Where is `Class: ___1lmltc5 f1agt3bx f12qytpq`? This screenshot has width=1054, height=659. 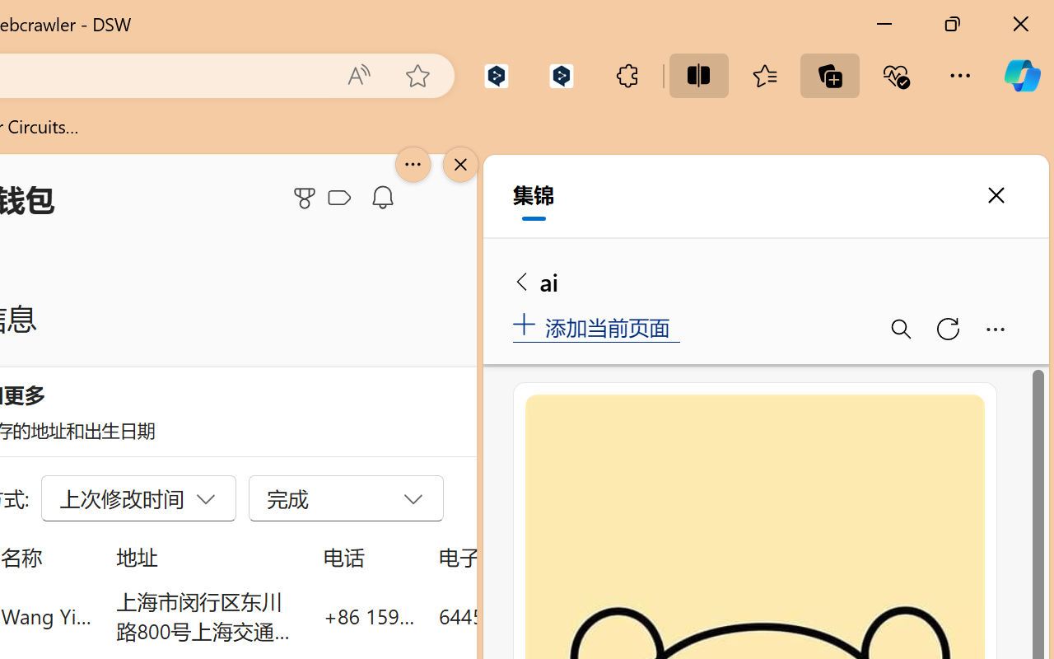 Class: ___1lmltc5 f1agt3bx f12qytpq is located at coordinates (339, 199).